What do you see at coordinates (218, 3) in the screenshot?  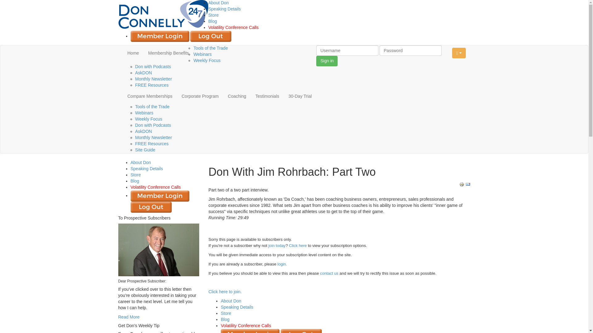 I see `About Don` at bounding box center [218, 3].